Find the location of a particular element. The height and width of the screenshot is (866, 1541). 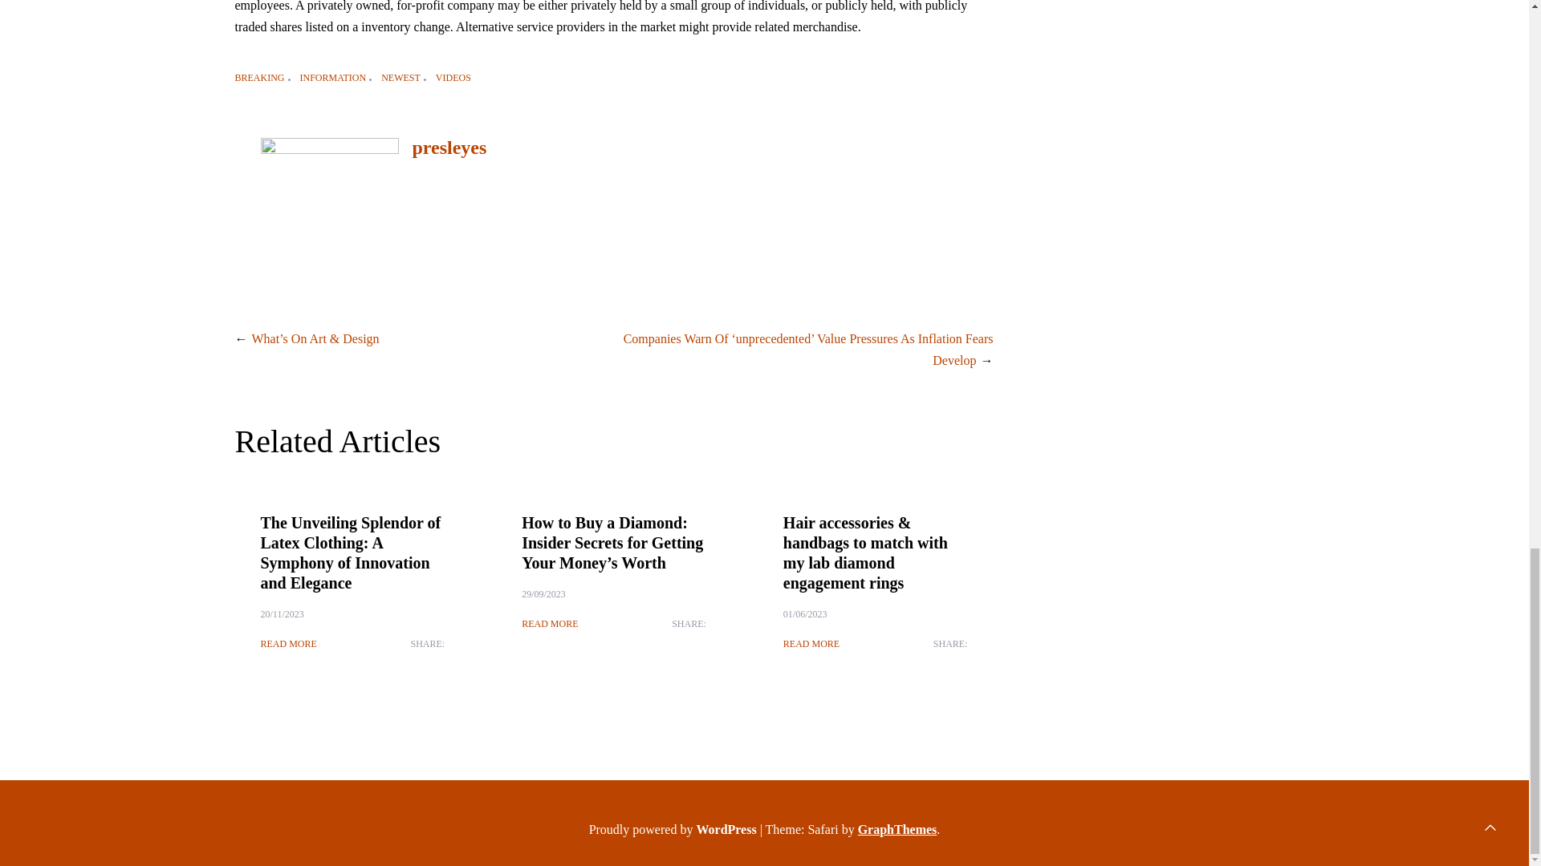

READ MORE is located at coordinates (287, 643).